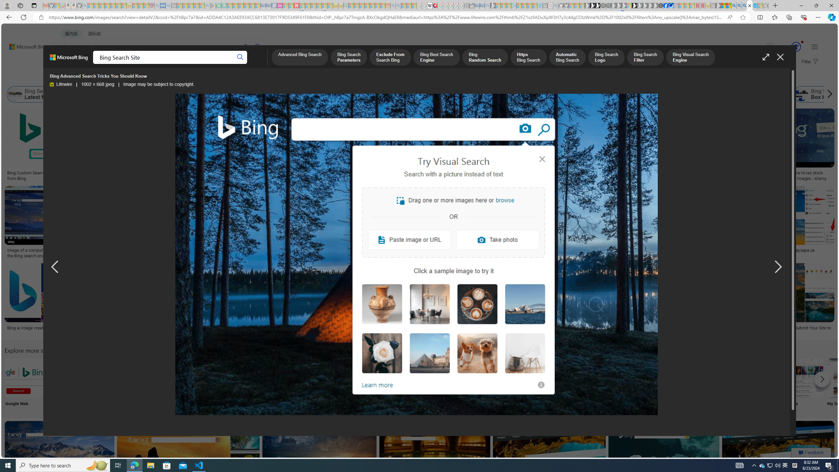 The width and height of the screenshot is (839, 472). I want to click on Related ProductsT-ShirtsHoodiesMugs, so click(464, 146).